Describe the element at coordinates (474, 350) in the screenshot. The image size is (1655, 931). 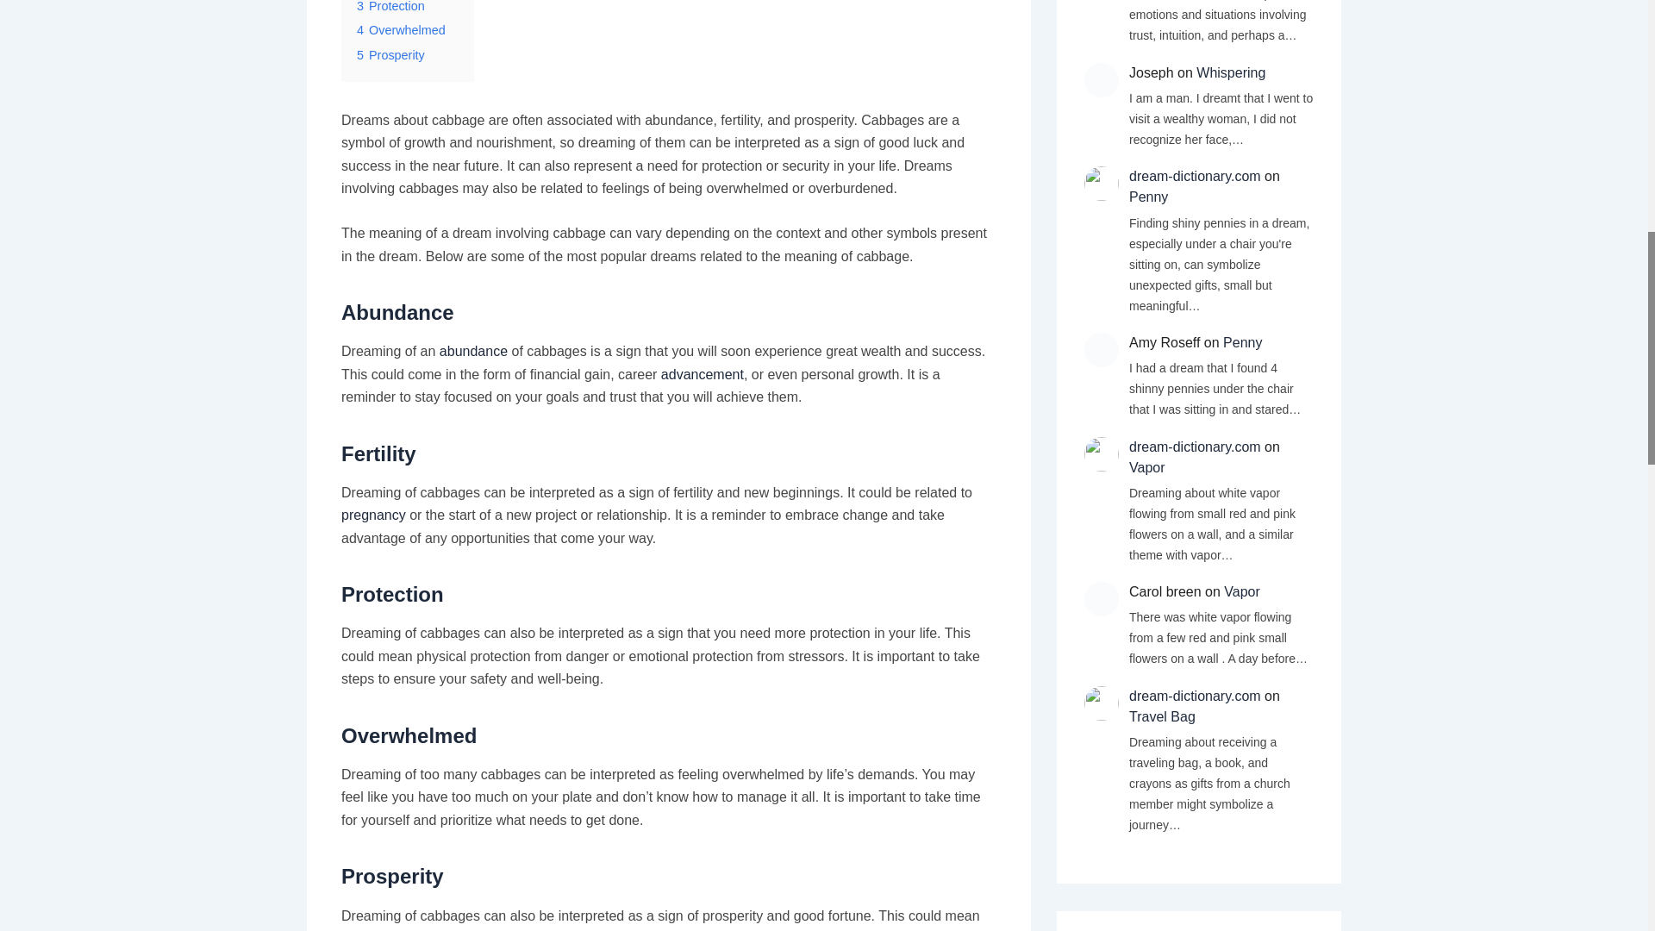
I see `abundance` at that location.